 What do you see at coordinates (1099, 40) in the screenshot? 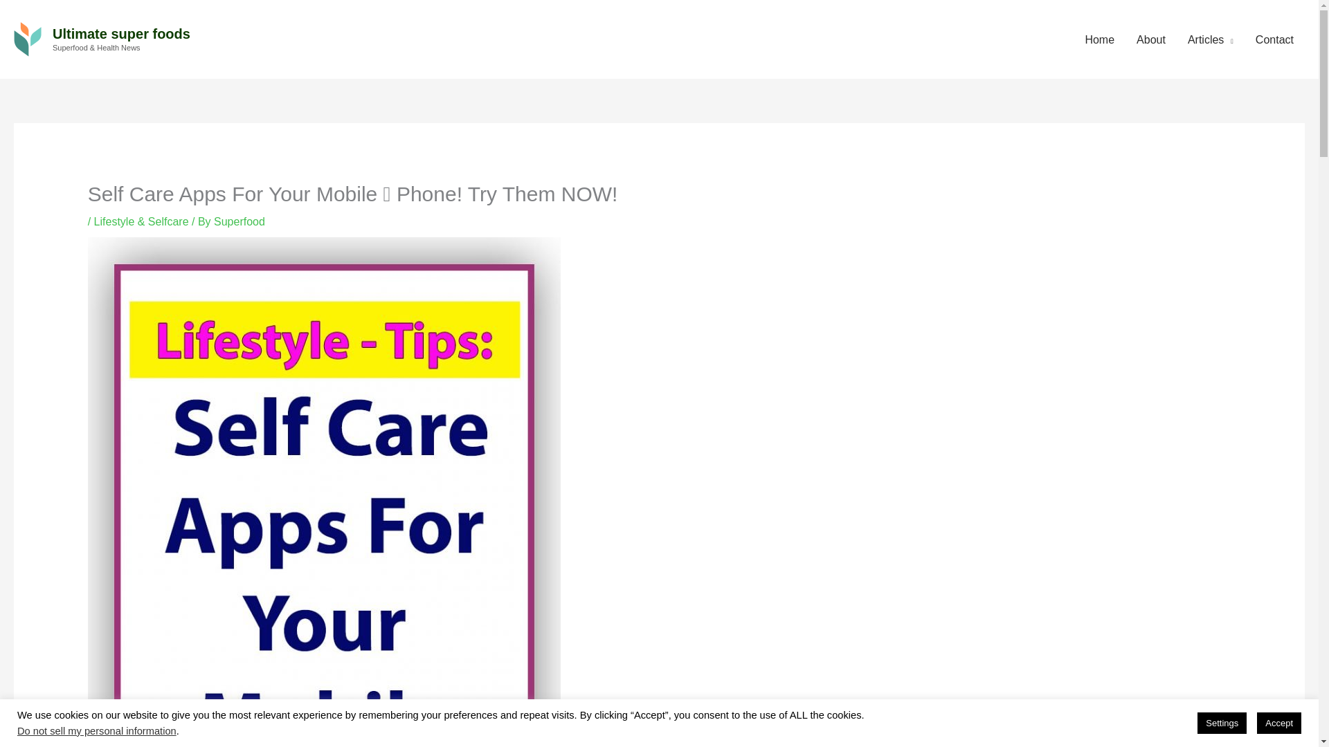
I see `Home` at bounding box center [1099, 40].